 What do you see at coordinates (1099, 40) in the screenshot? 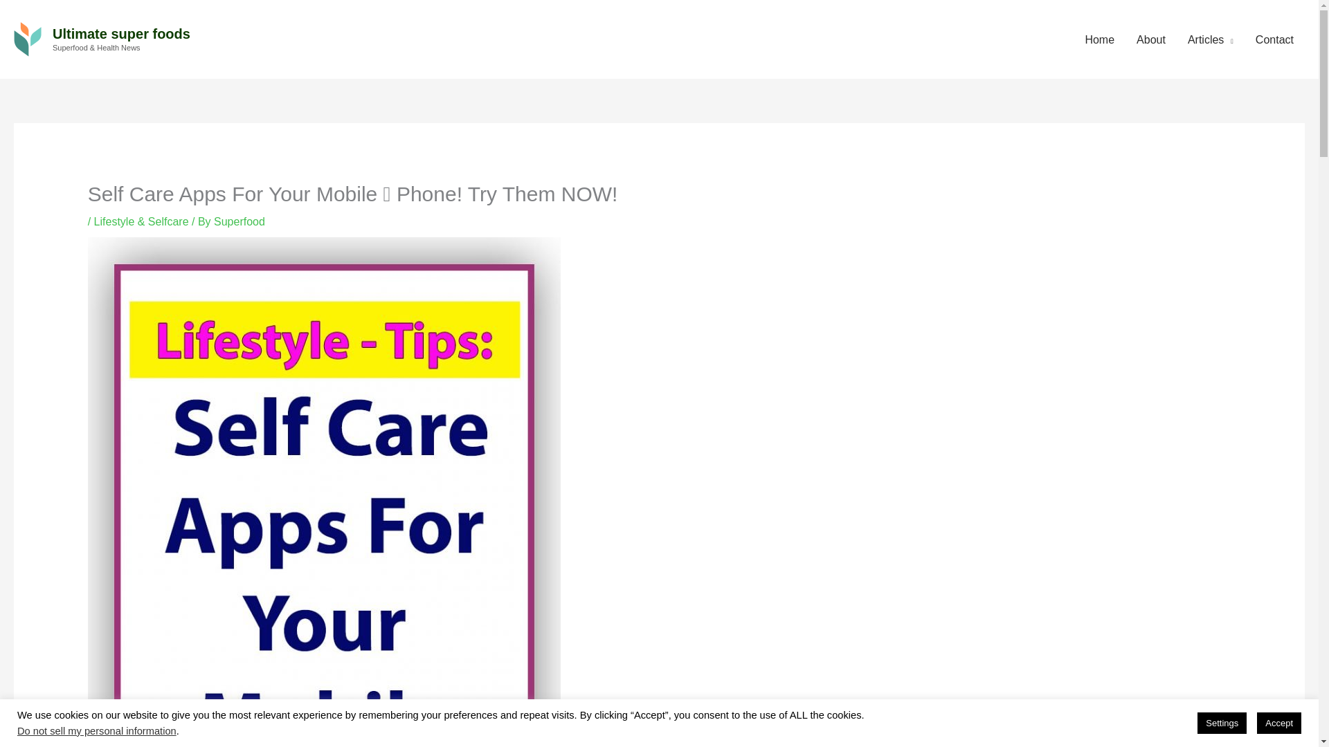
I see `Home` at bounding box center [1099, 40].